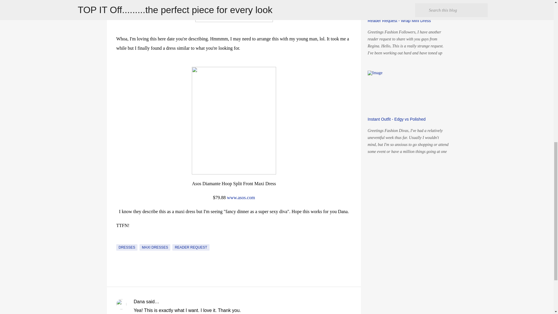  What do you see at coordinates (191, 247) in the screenshot?
I see `READER REQUEST` at bounding box center [191, 247].